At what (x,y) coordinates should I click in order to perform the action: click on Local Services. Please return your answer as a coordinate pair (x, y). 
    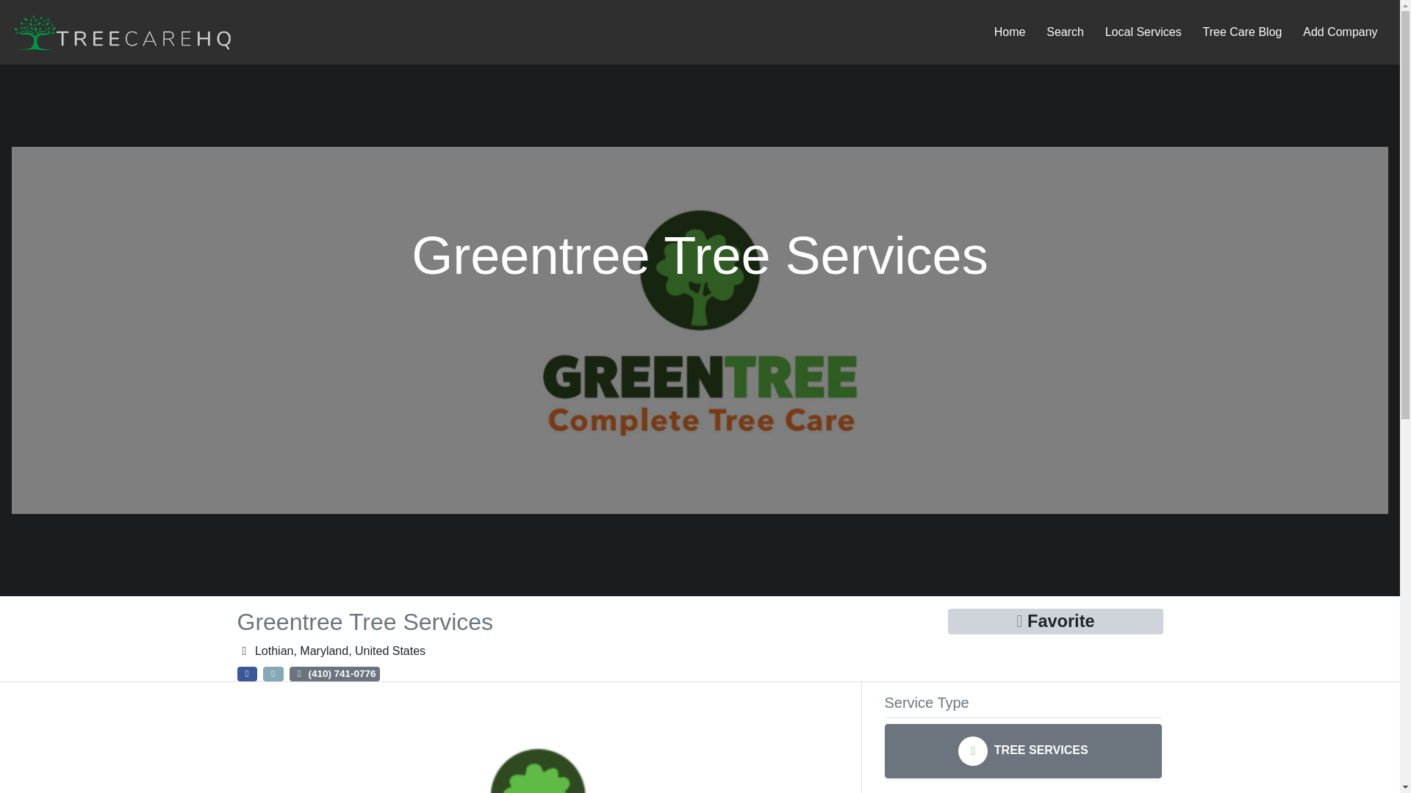
    Looking at the image, I should click on (1143, 32).